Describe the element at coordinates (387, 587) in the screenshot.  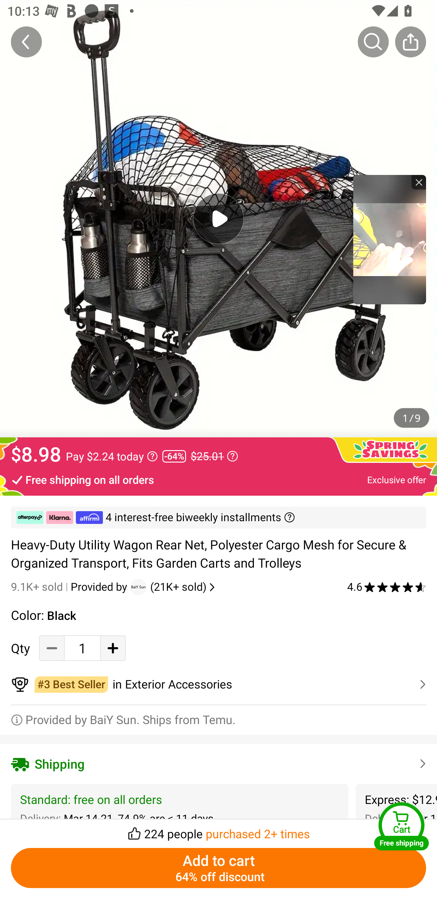
I see `4.6` at that location.